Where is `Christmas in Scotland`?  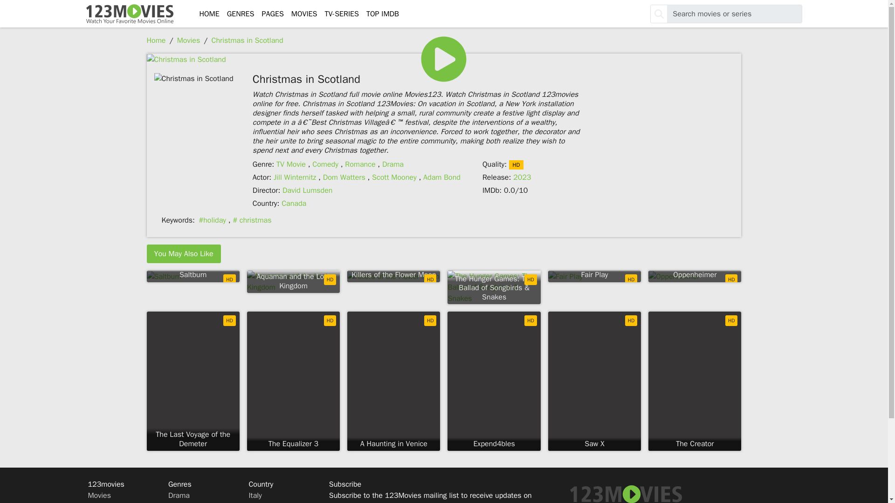
Christmas in Scotland is located at coordinates (247, 40).